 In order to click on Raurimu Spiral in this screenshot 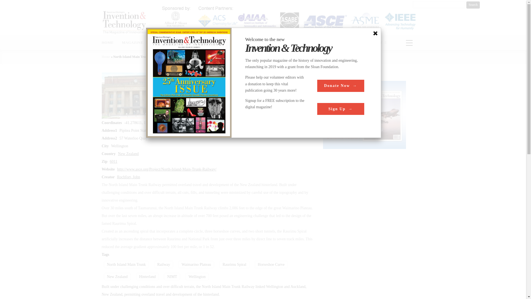, I will do `click(235, 264)`.